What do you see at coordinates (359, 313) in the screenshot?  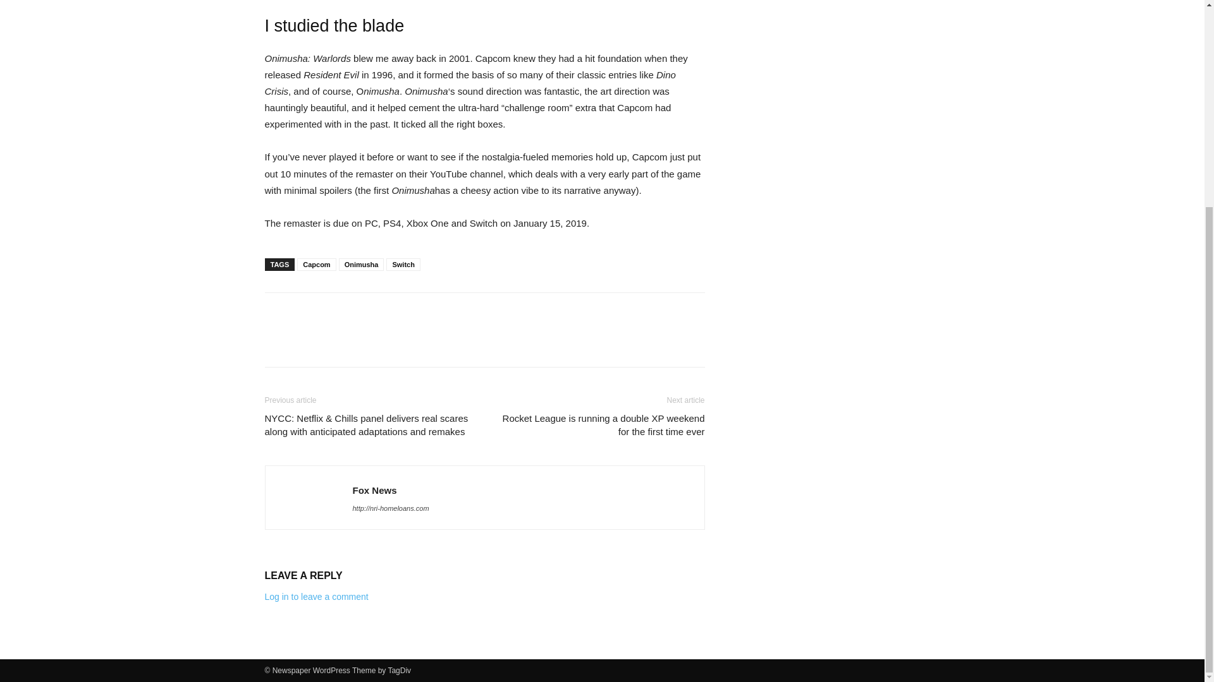 I see `bottomFacebookLike` at bounding box center [359, 313].